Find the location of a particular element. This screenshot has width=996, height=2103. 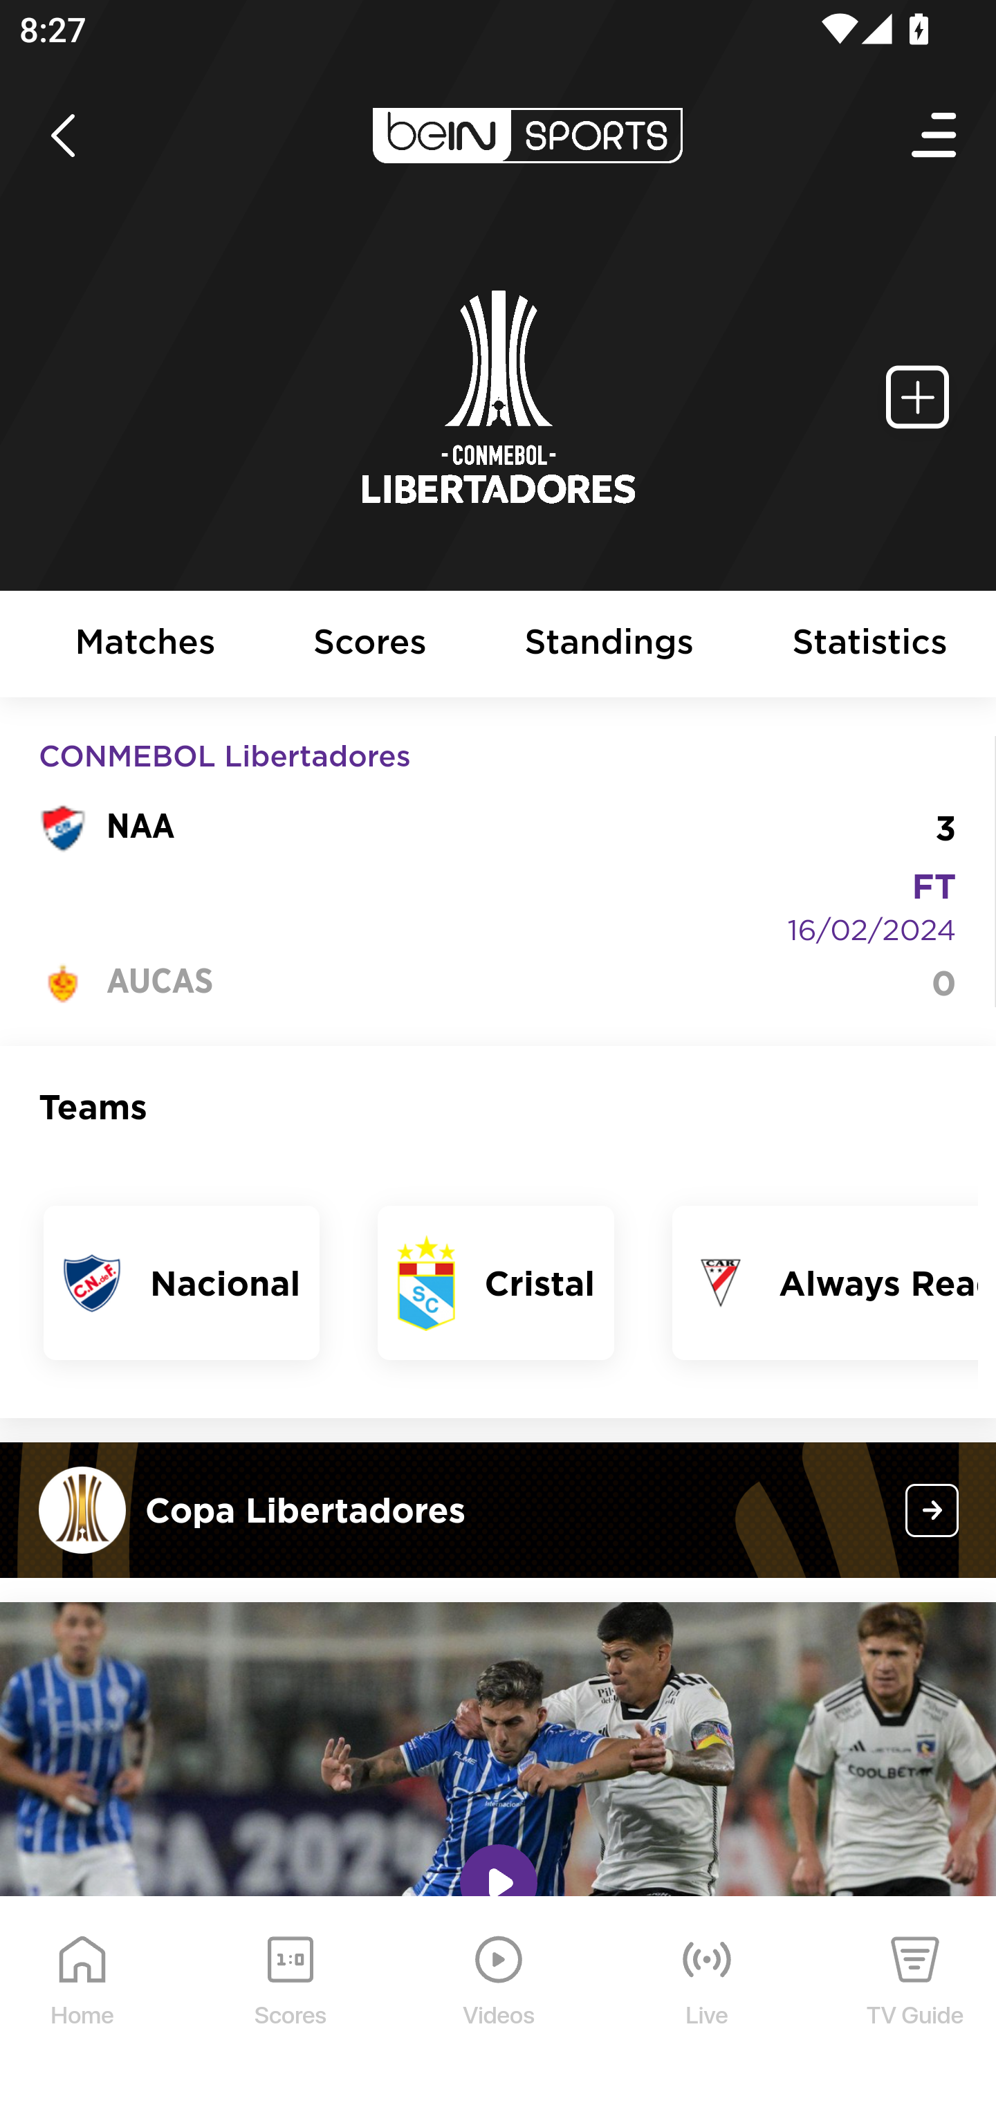

Open Menu Icon is located at coordinates (935, 136).